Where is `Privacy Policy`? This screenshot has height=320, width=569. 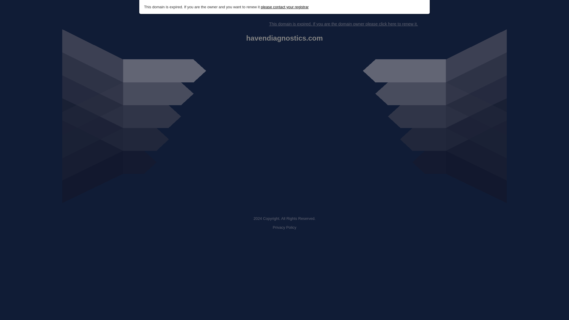
Privacy Policy is located at coordinates (284, 228).